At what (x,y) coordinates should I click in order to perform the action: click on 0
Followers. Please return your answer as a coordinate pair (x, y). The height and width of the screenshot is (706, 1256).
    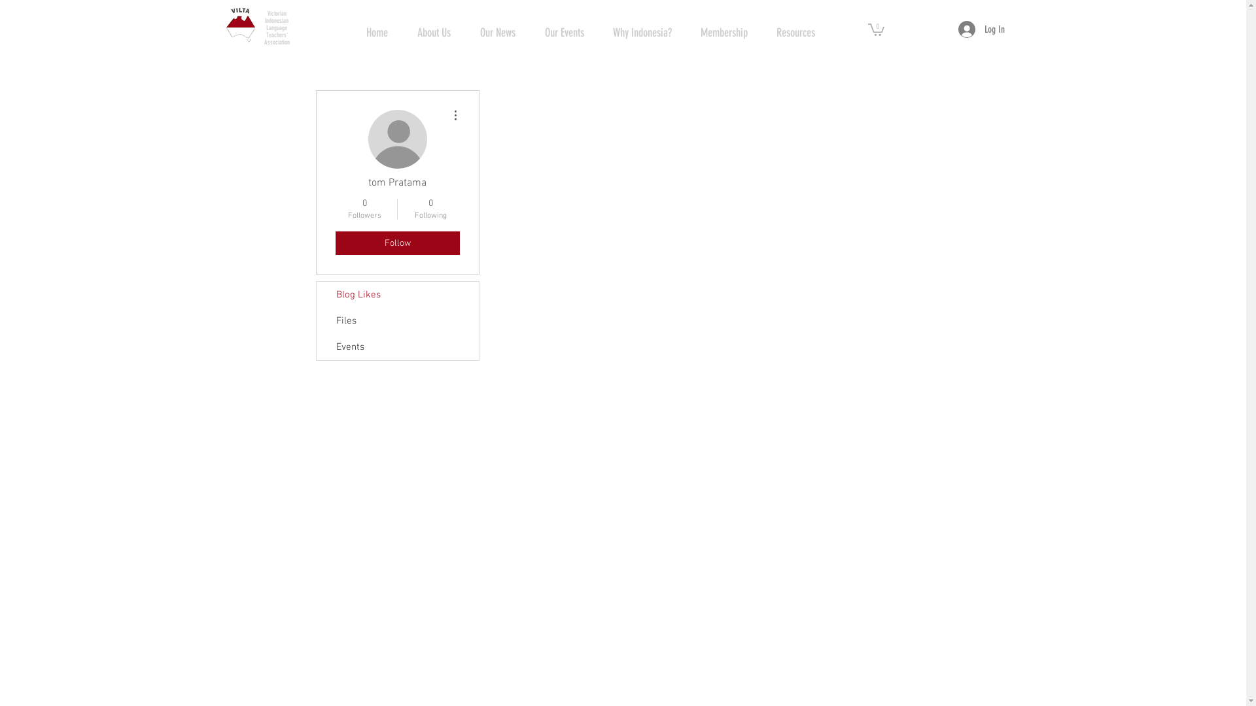
    Looking at the image, I should click on (364, 209).